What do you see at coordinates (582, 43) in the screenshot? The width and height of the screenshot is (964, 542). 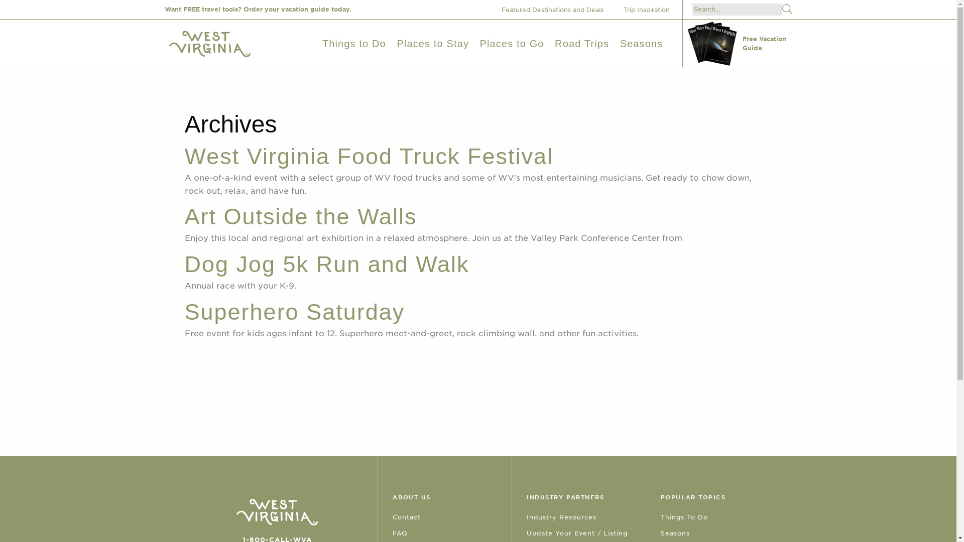 I see `Road Trips` at bounding box center [582, 43].